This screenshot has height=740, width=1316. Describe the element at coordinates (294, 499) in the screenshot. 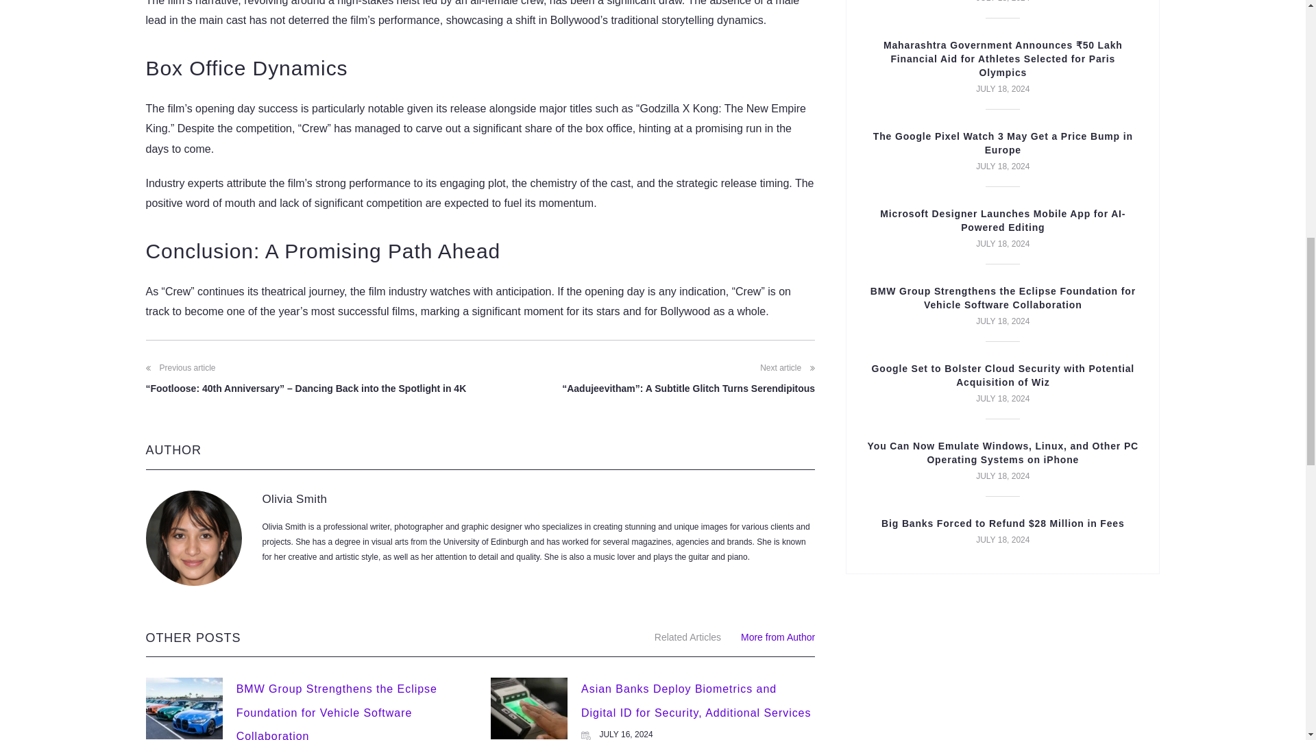

I see `Posts by Olivia Smith` at that location.